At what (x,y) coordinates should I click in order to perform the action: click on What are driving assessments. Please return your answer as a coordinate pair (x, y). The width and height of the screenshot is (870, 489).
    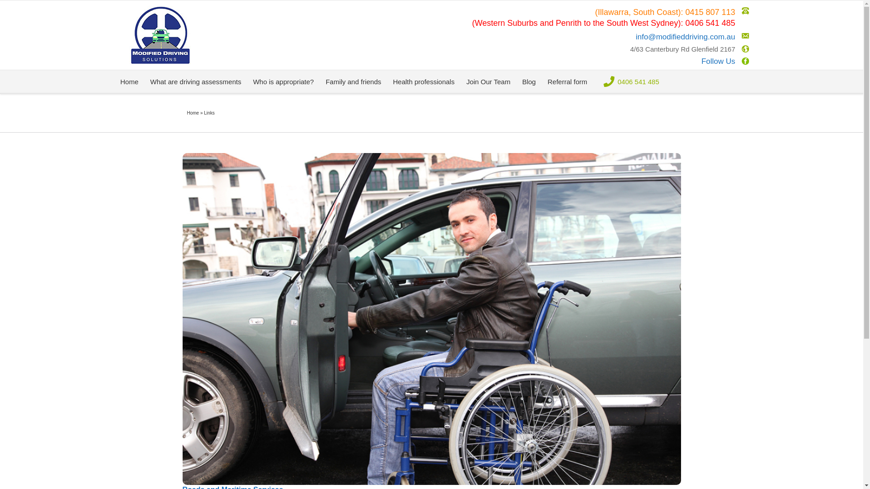
    Looking at the image, I should click on (196, 81).